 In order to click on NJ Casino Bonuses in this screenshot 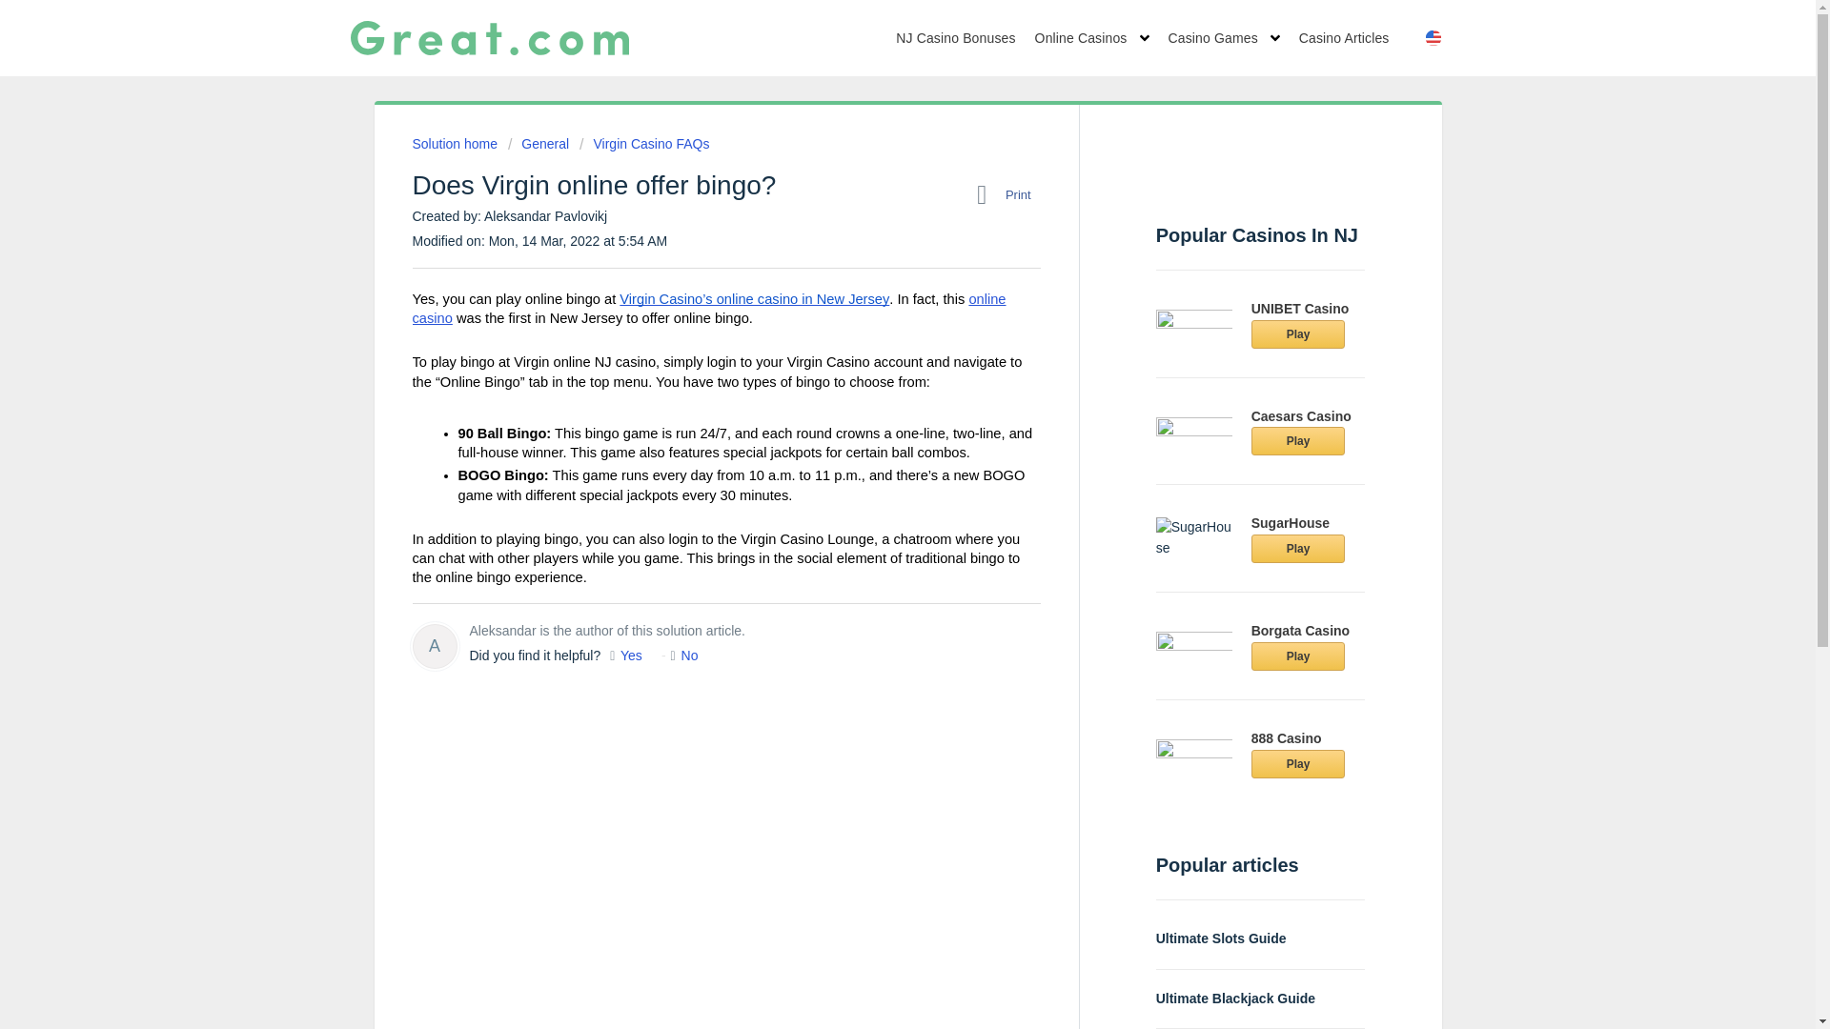, I will do `click(955, 38)`.